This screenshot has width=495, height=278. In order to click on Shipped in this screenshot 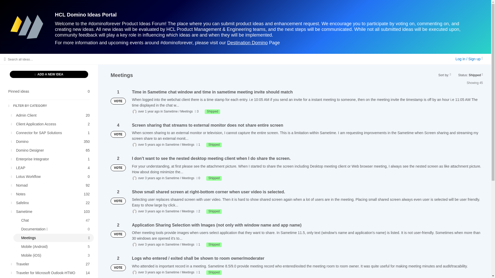, I will do `click(51, 141)`.